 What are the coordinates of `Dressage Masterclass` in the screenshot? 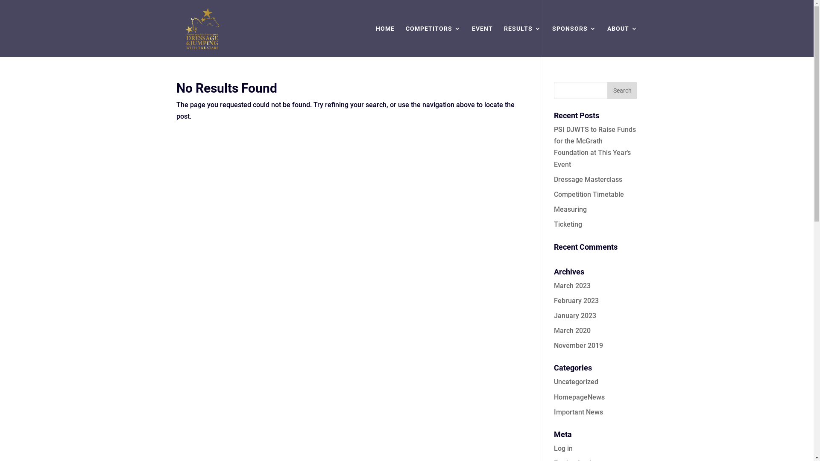 It's located at (588, 179).